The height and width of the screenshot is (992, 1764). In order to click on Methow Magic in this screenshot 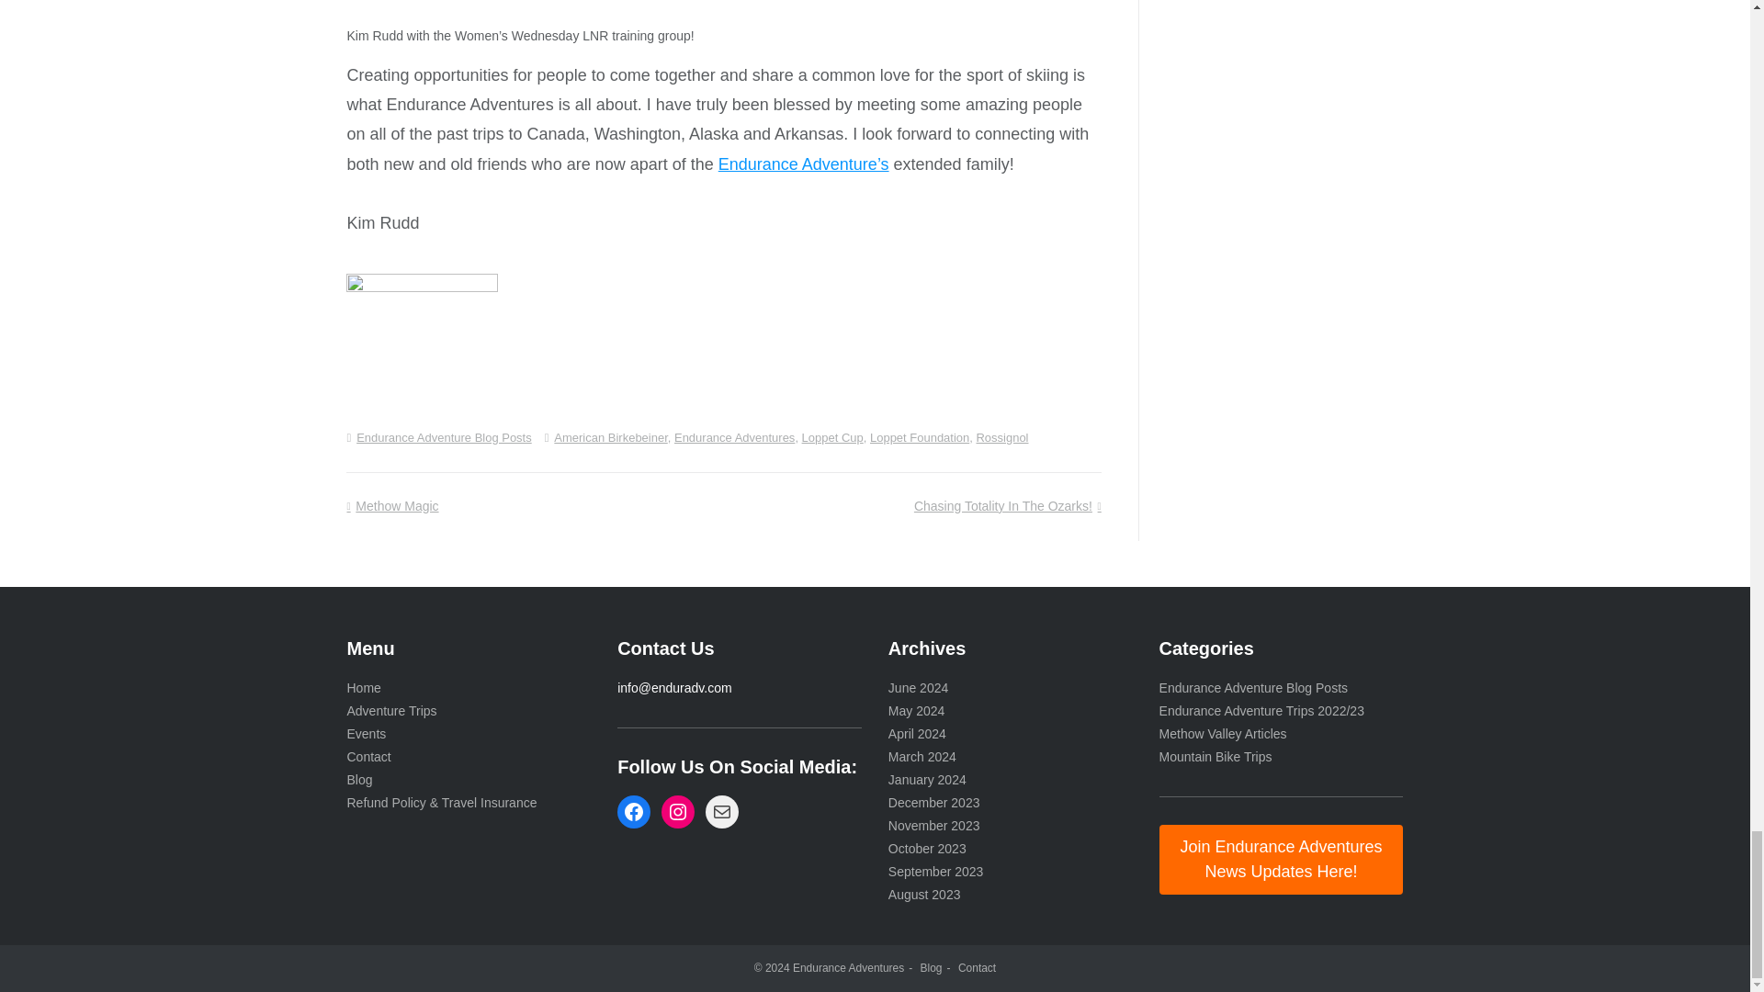, I will do `click(391, 506)`.